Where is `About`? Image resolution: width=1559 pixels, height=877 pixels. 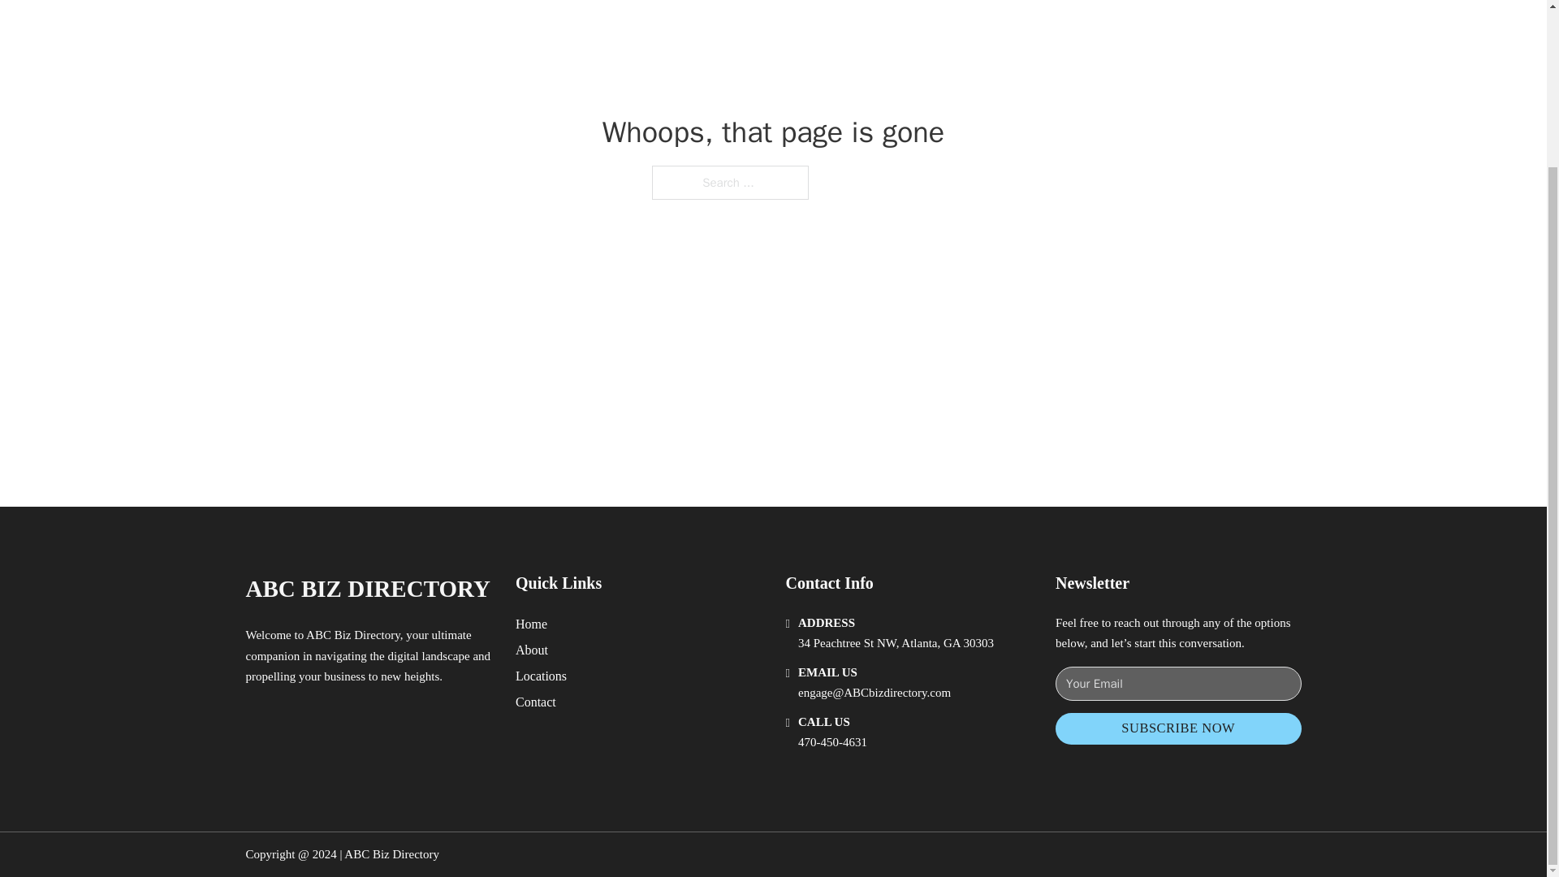 About is located at coordinates (532, 650).